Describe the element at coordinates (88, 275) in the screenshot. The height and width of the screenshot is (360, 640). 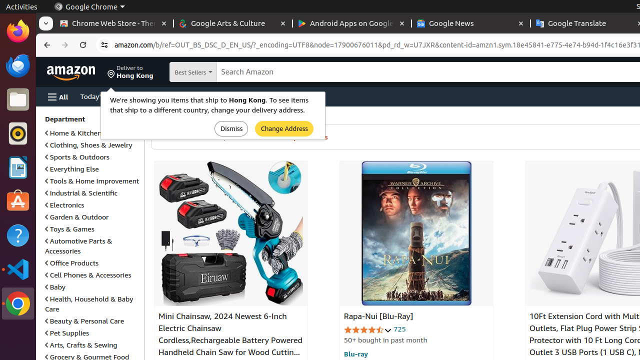
I see `Cell Phones & Accessories` at that location.